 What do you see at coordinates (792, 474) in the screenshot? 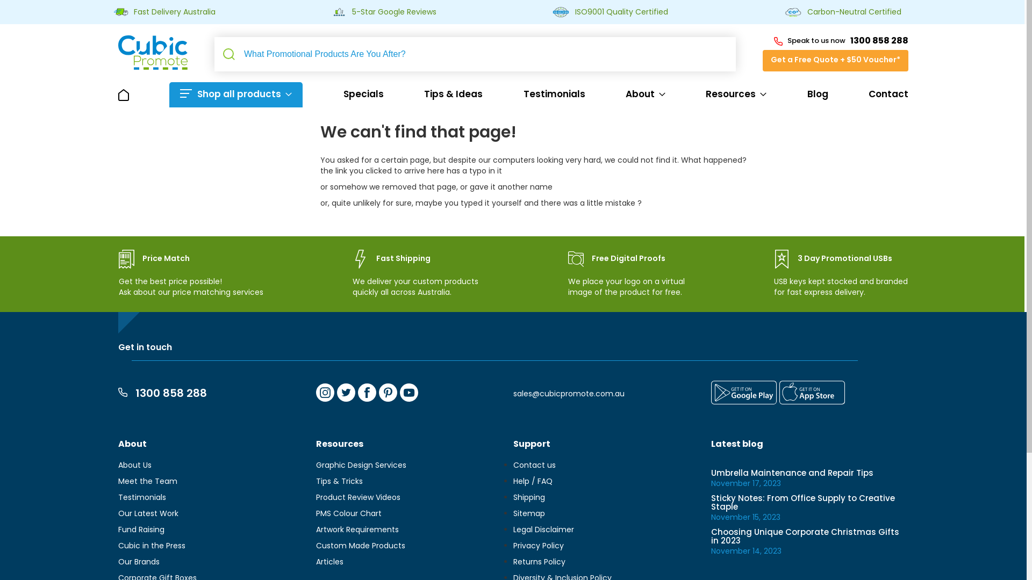
I see `Umbrella Maintenance and Repair Tips` at bounding box center [792, 474].